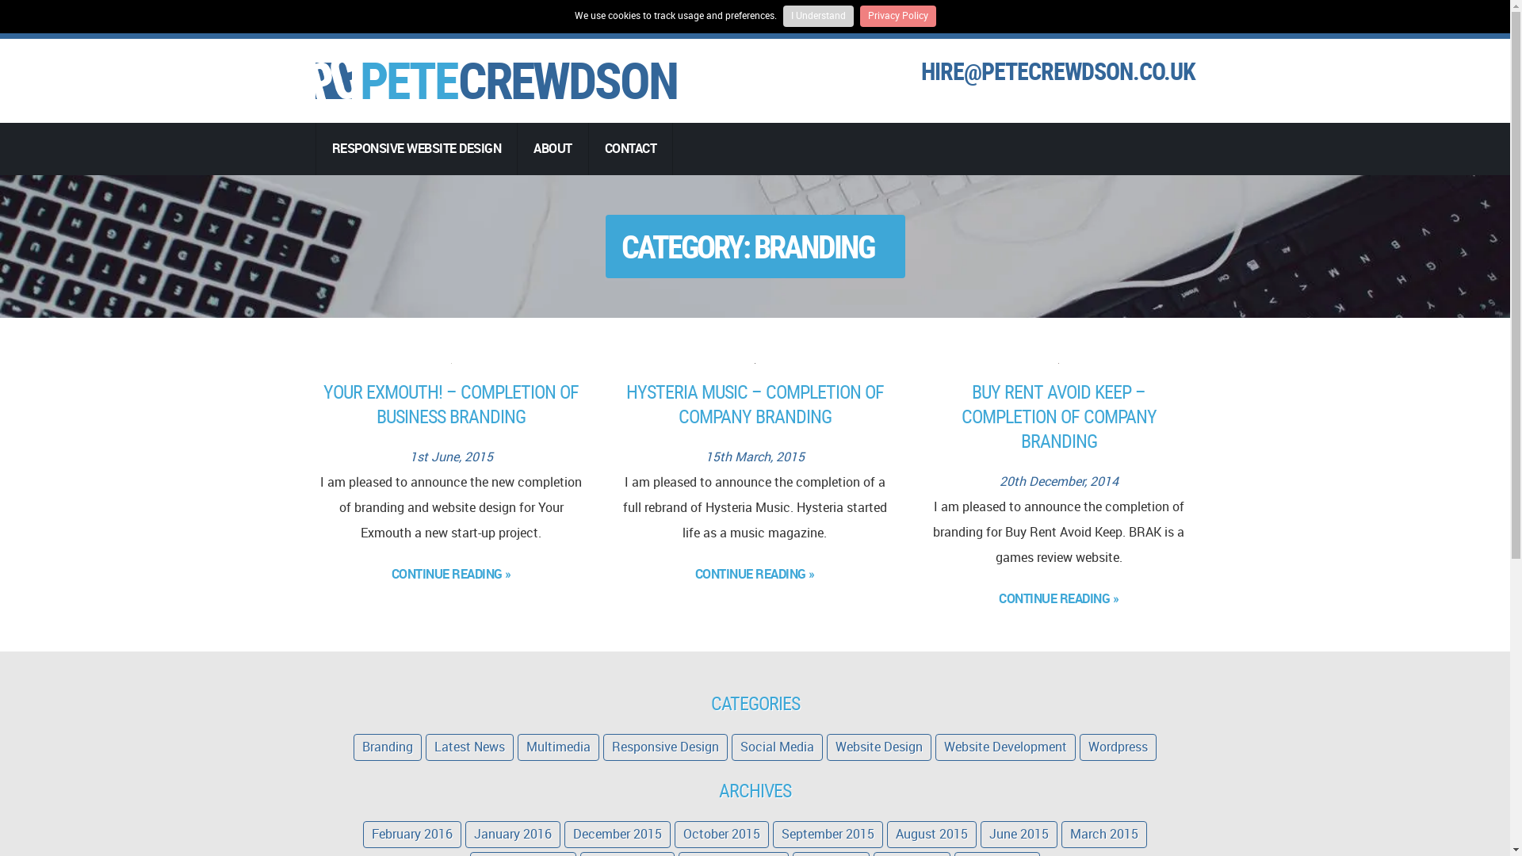 This screenshot has height=856, width=1522. Describe the element at coordinates (626, 854) in the screenshot. I see `October 2014` at that location.